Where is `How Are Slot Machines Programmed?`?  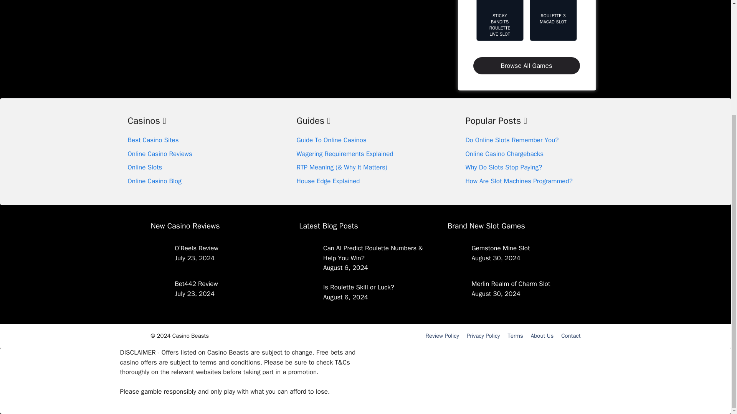
How Are Slot Machines Programmed? is located at coordinates (519, 181).